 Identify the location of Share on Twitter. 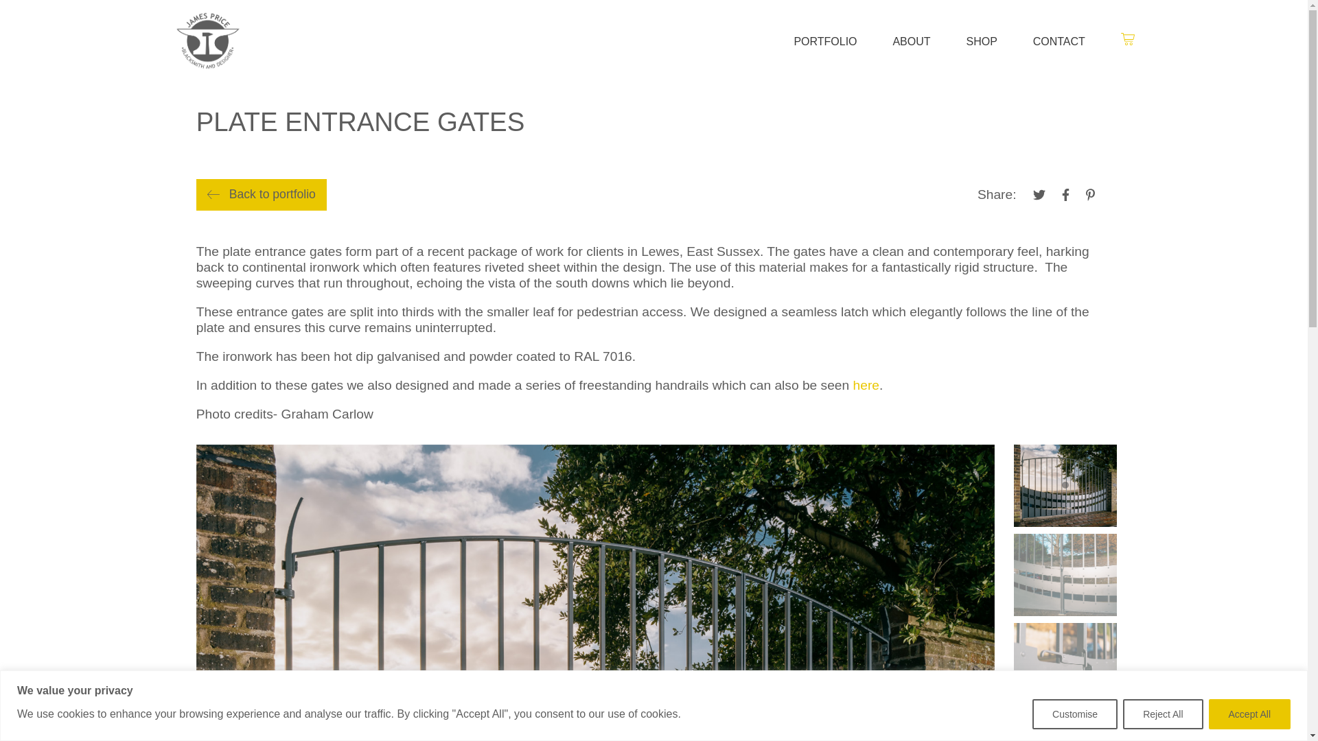
(1038, 195).